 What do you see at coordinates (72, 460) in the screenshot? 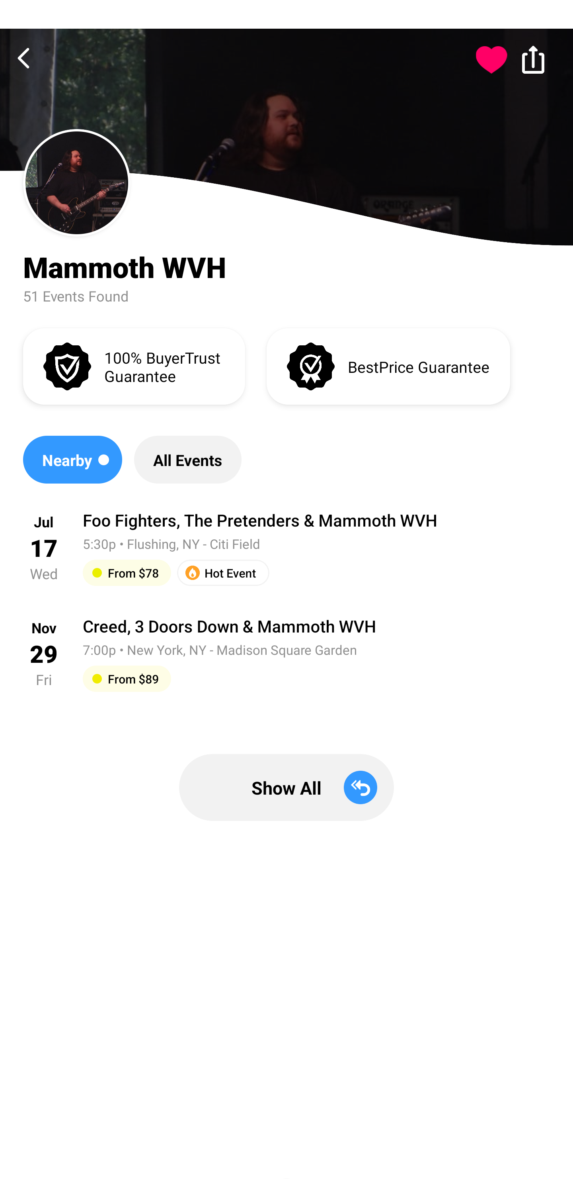
I see `Nearby` at bounding box center [72, 460].